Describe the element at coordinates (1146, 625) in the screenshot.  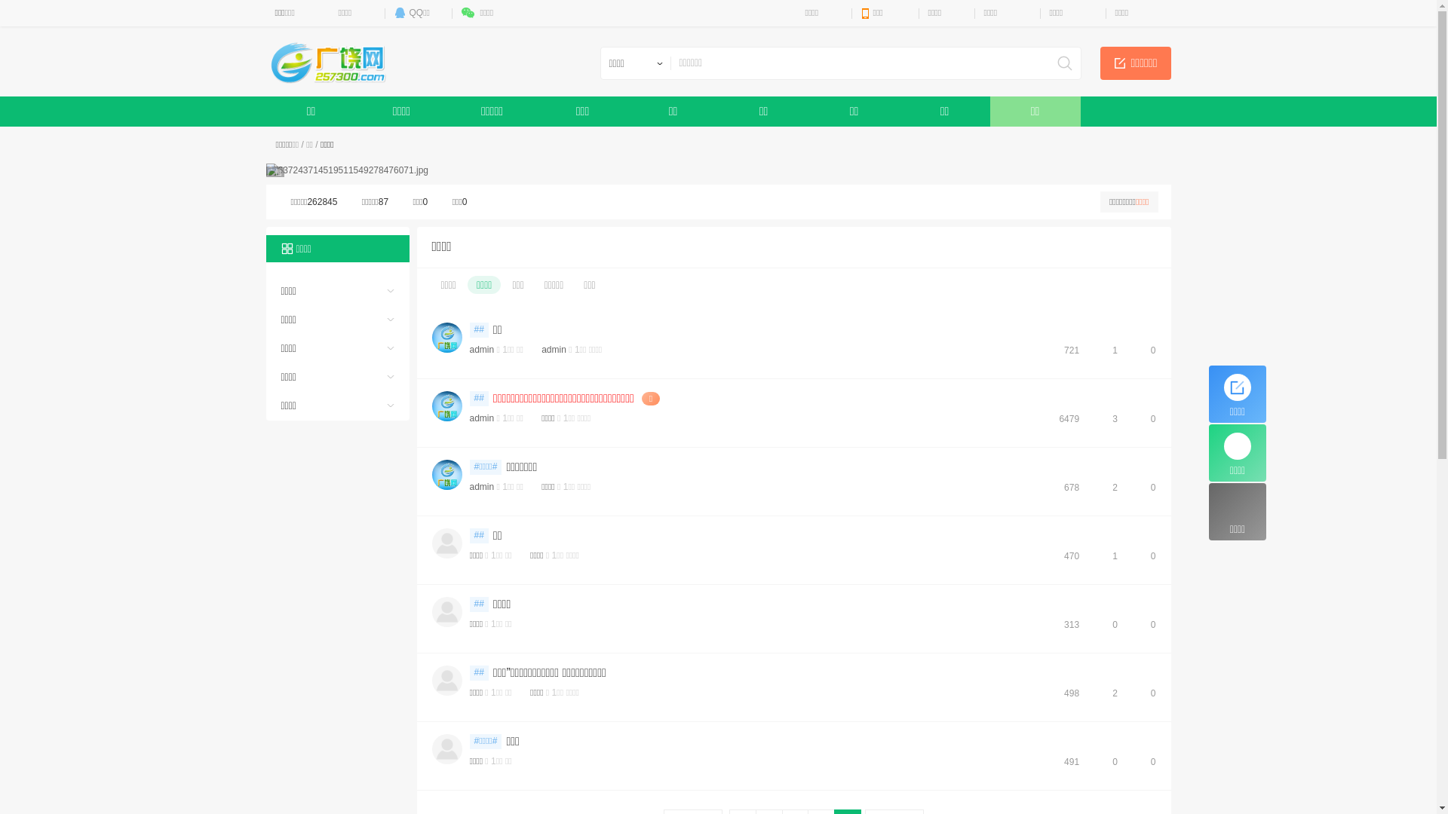
I see `0` at that location.